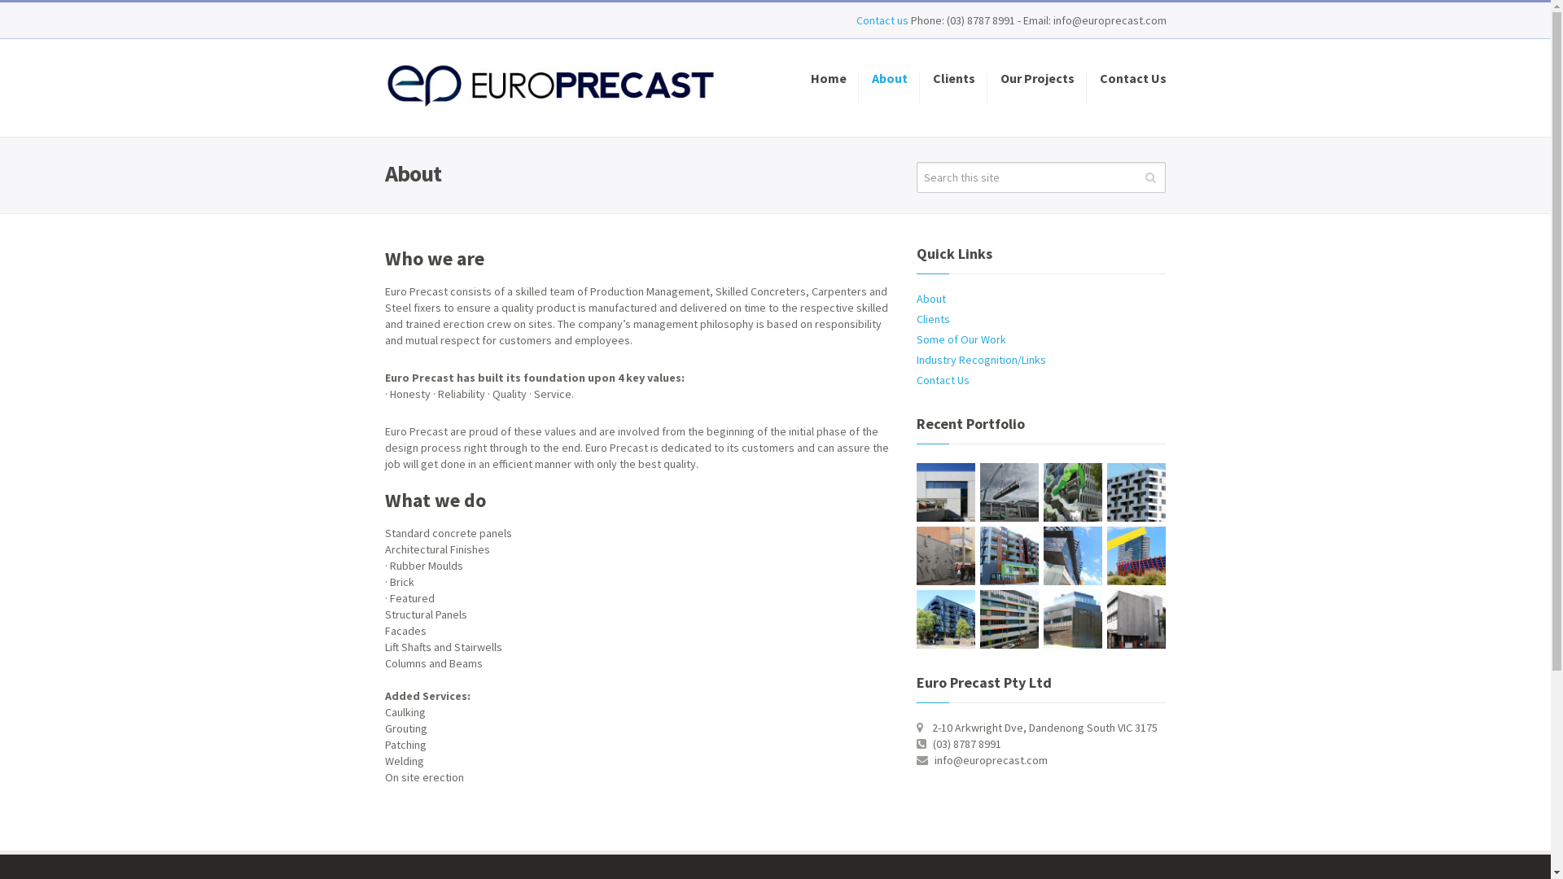  Describe the element at coordinates (946, 492) in the screenshot. I see `Permalink to Bayside Brighton` at that location.